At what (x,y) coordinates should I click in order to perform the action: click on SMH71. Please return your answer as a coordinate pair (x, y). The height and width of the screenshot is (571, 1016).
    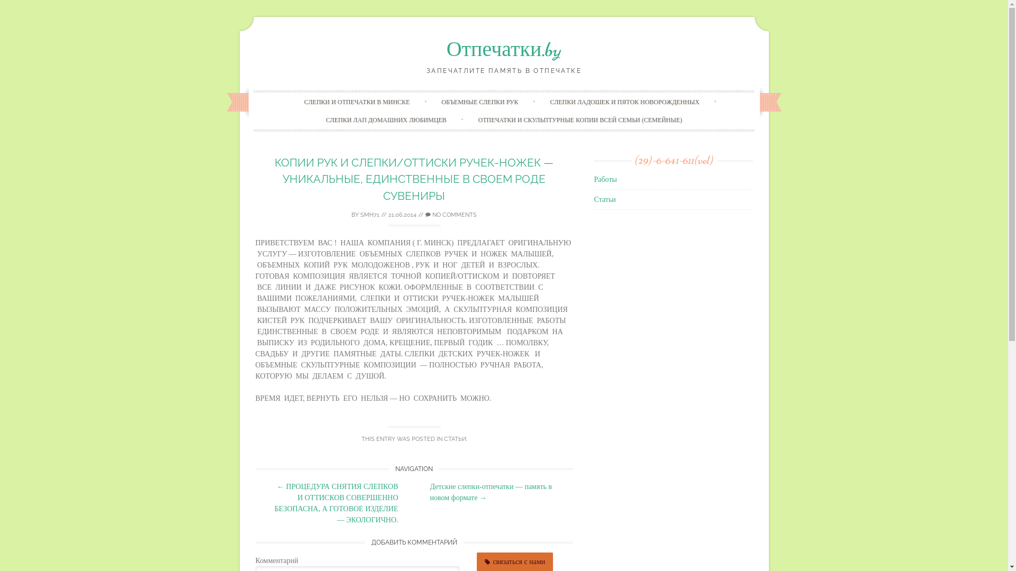
    Looking at the image, I should click on (370, 215).